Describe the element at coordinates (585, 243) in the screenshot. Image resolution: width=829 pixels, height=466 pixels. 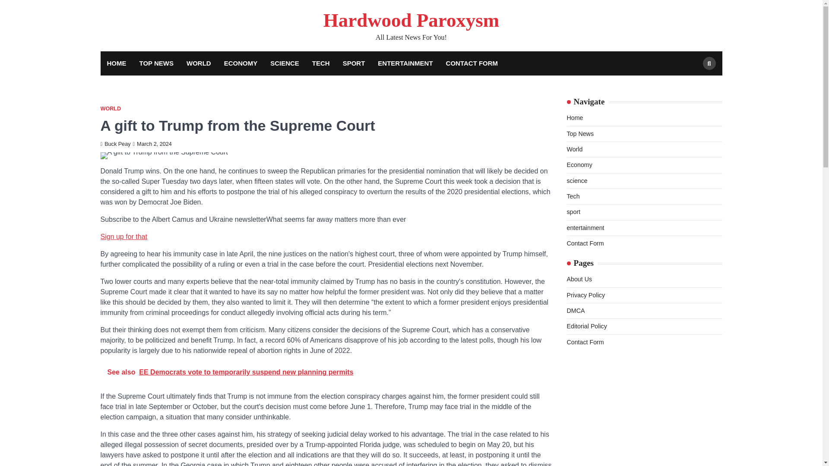
I see `Contact Form` at that location.